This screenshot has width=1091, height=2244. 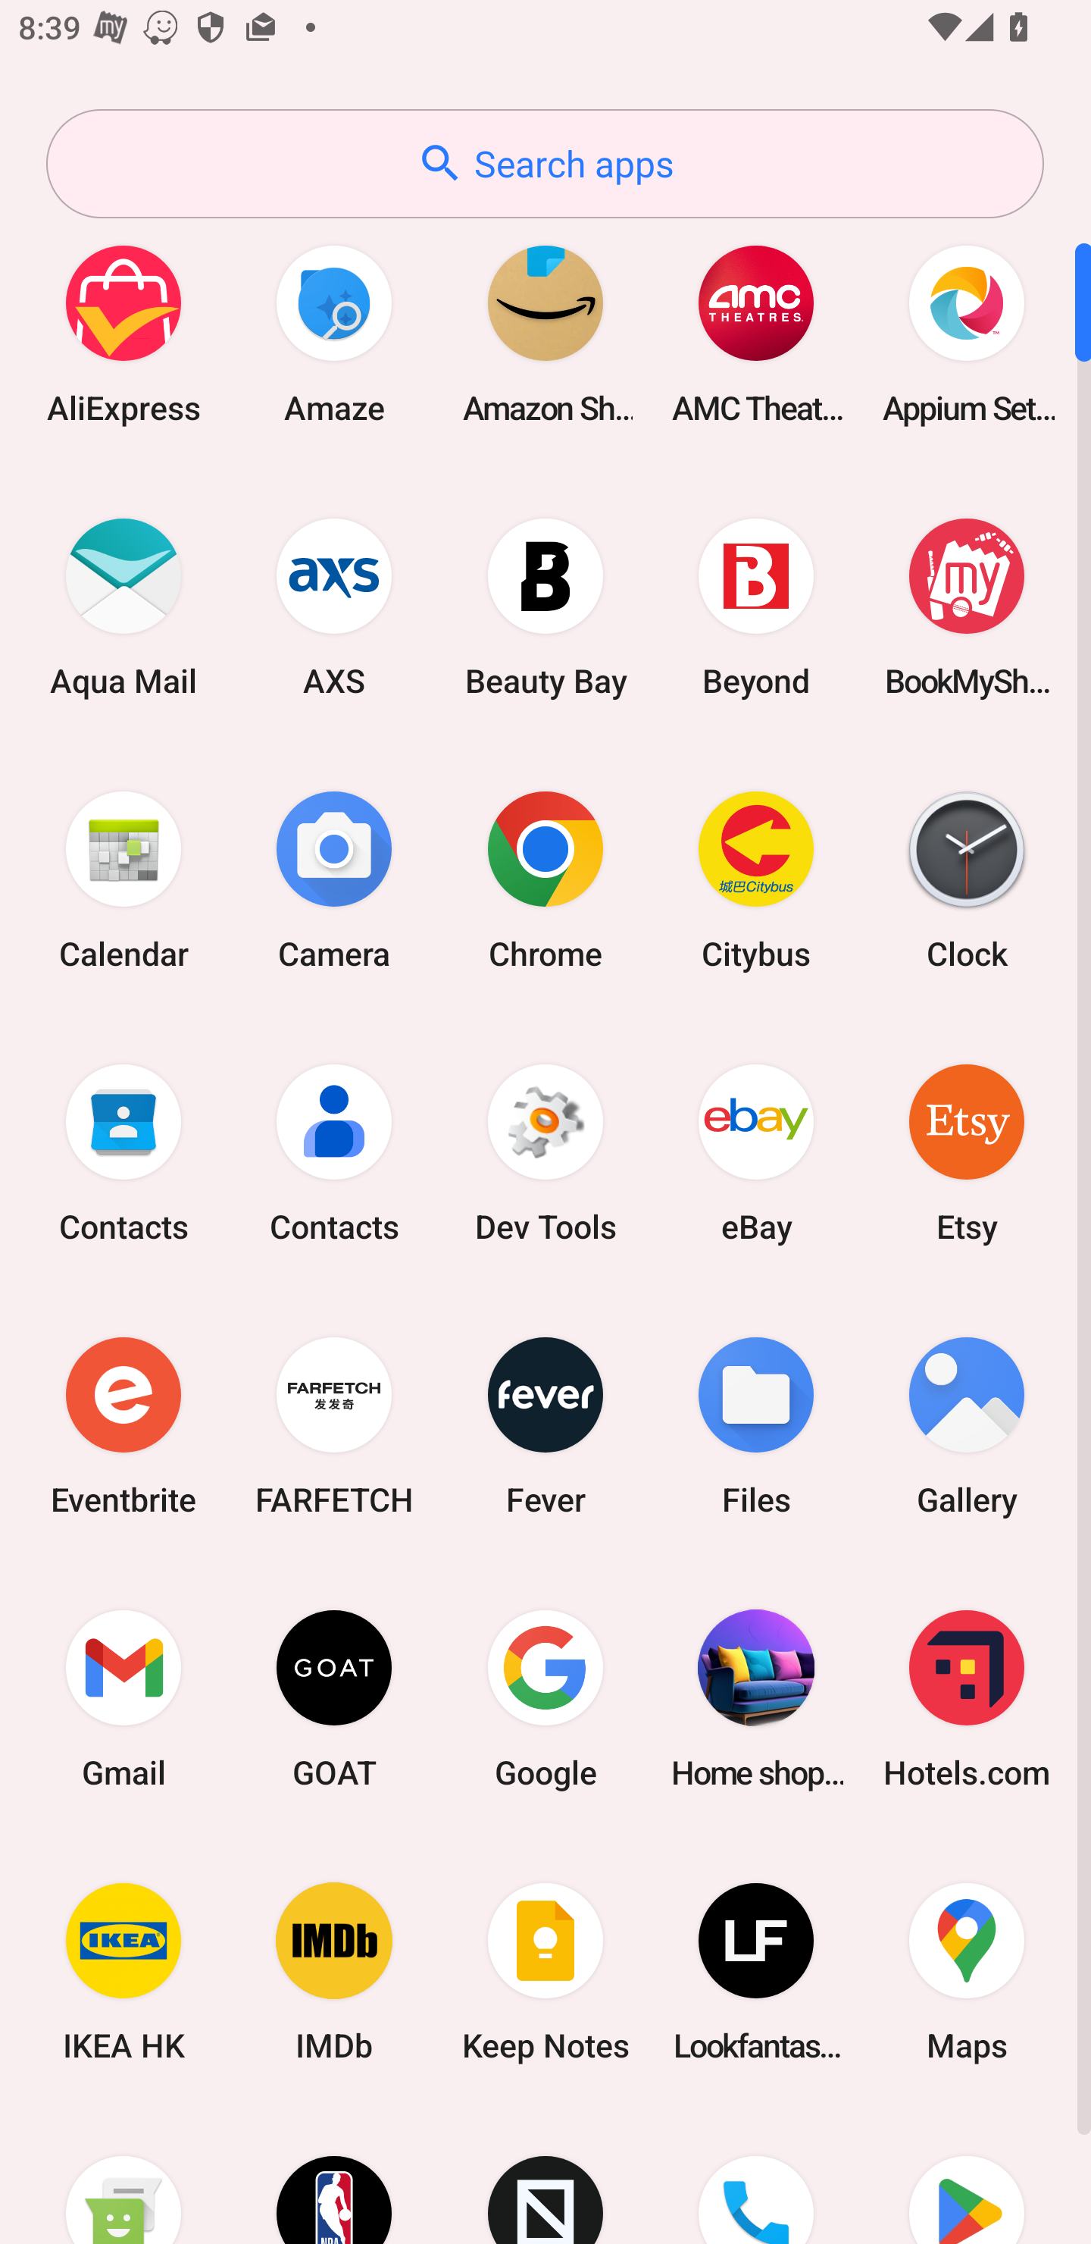 What do you see at coordinates (123, 1425) in the screenshot?
I see `Eventbrite` at bounding box center [123, 1425].